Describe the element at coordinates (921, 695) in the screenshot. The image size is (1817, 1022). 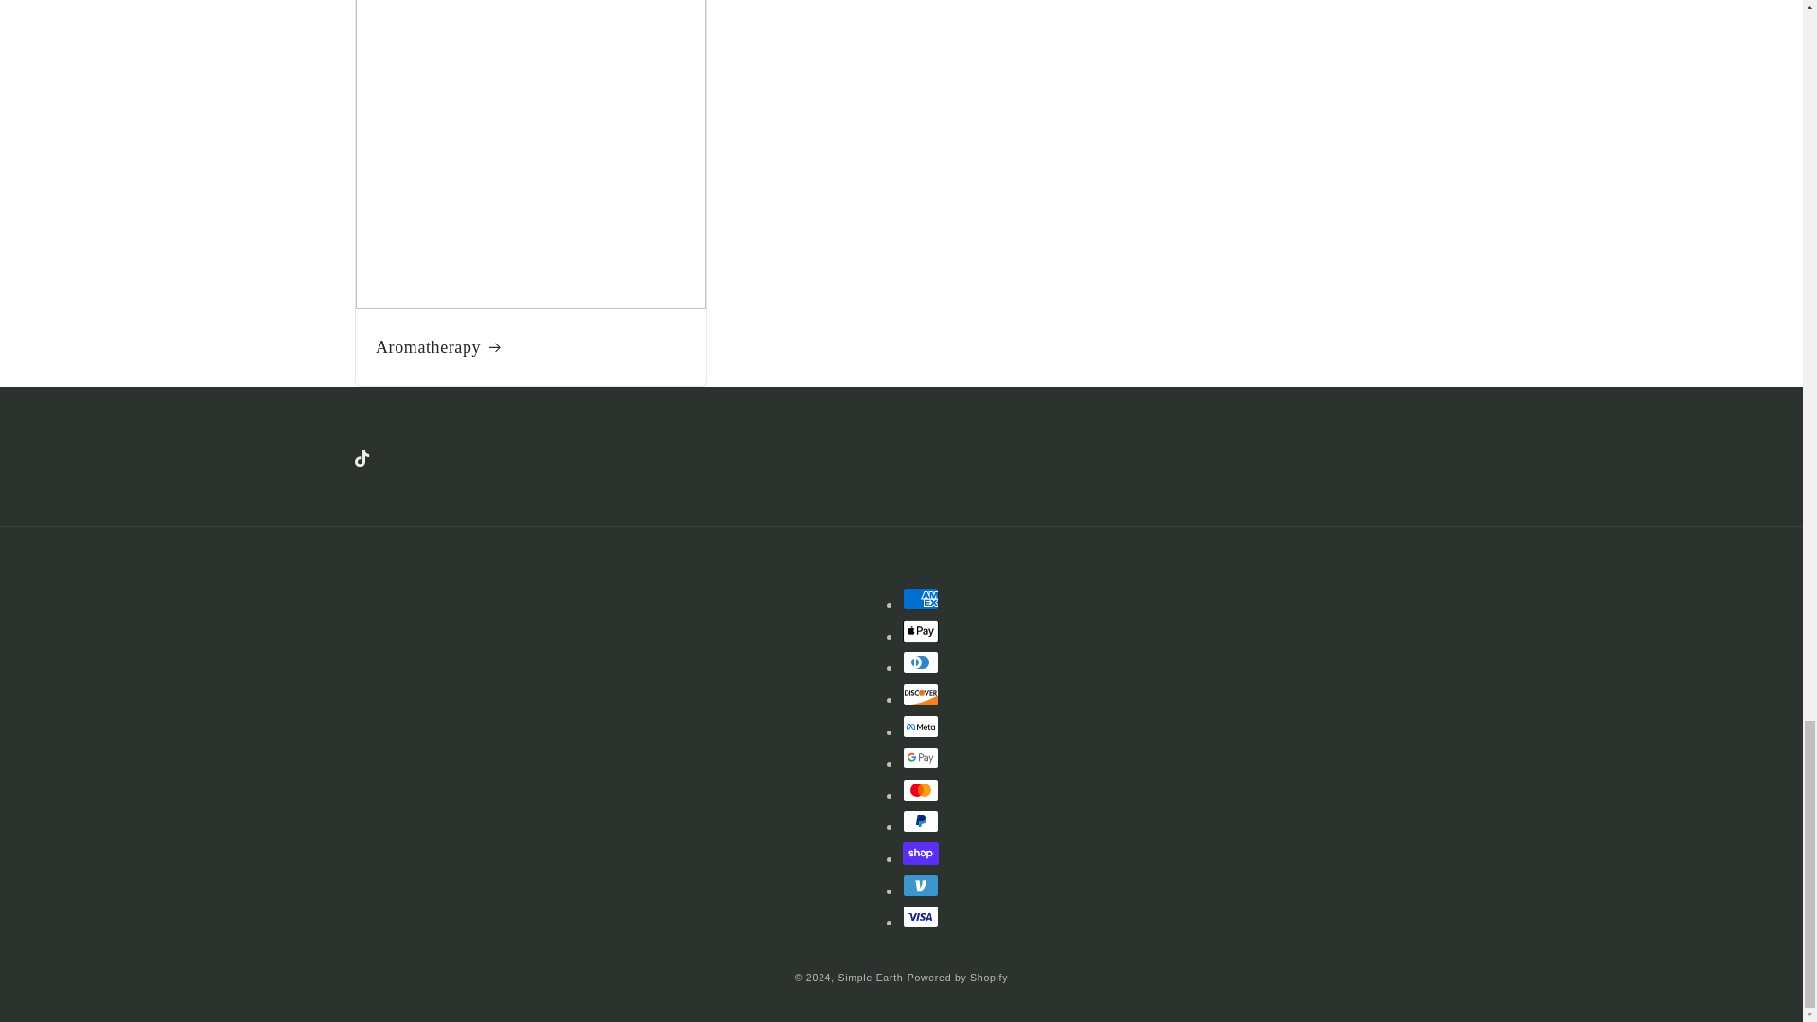
I see `Discover` at that location.